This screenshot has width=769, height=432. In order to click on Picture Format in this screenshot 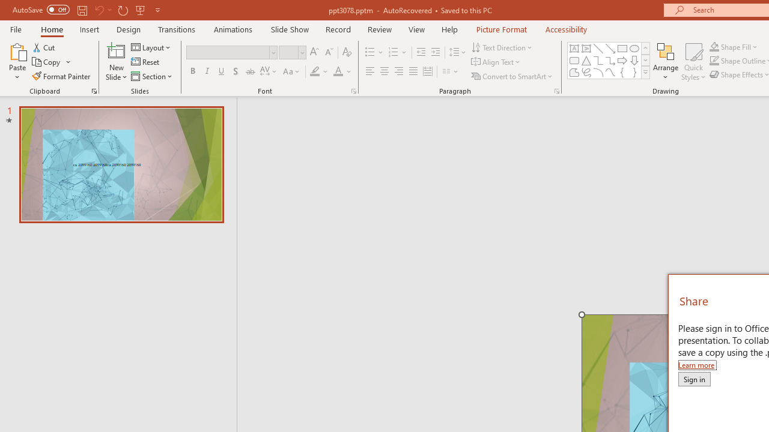, I will do `click(501, 29)`.